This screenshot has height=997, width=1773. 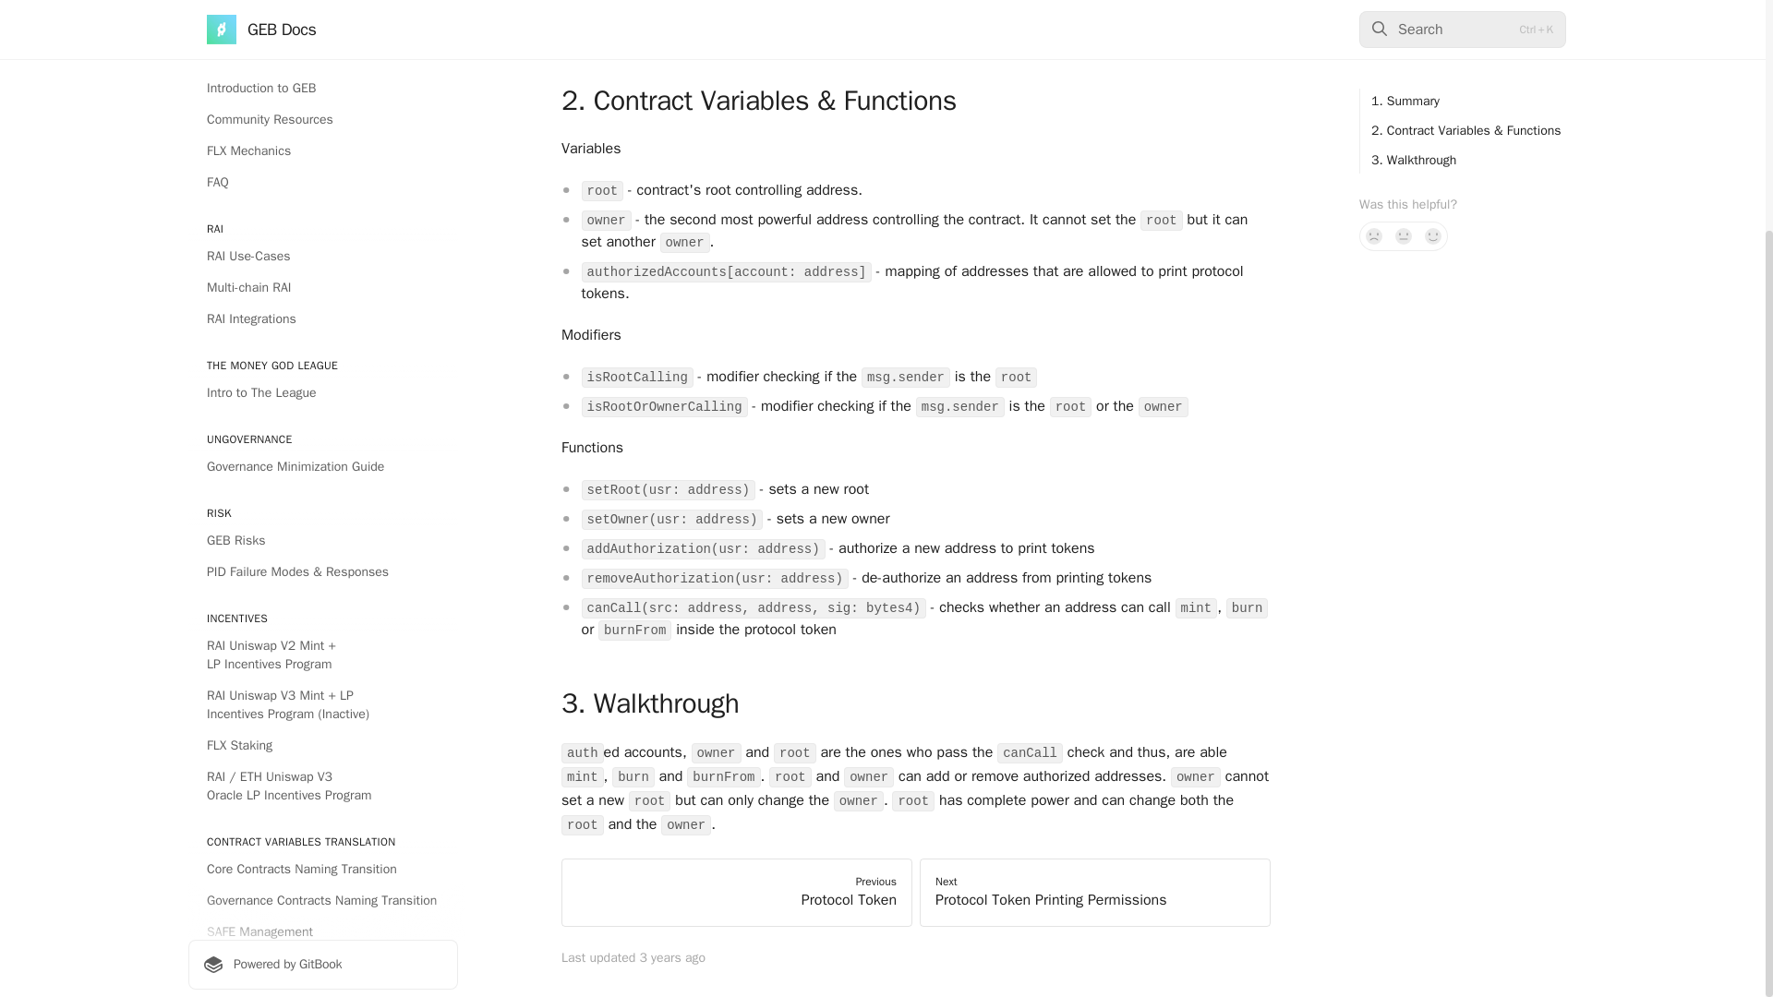 What do you see at coordinates (322, 641) in the screenshot?
I see `SAFE Management Contract Naming Transition` at bounding box center [322, 641].